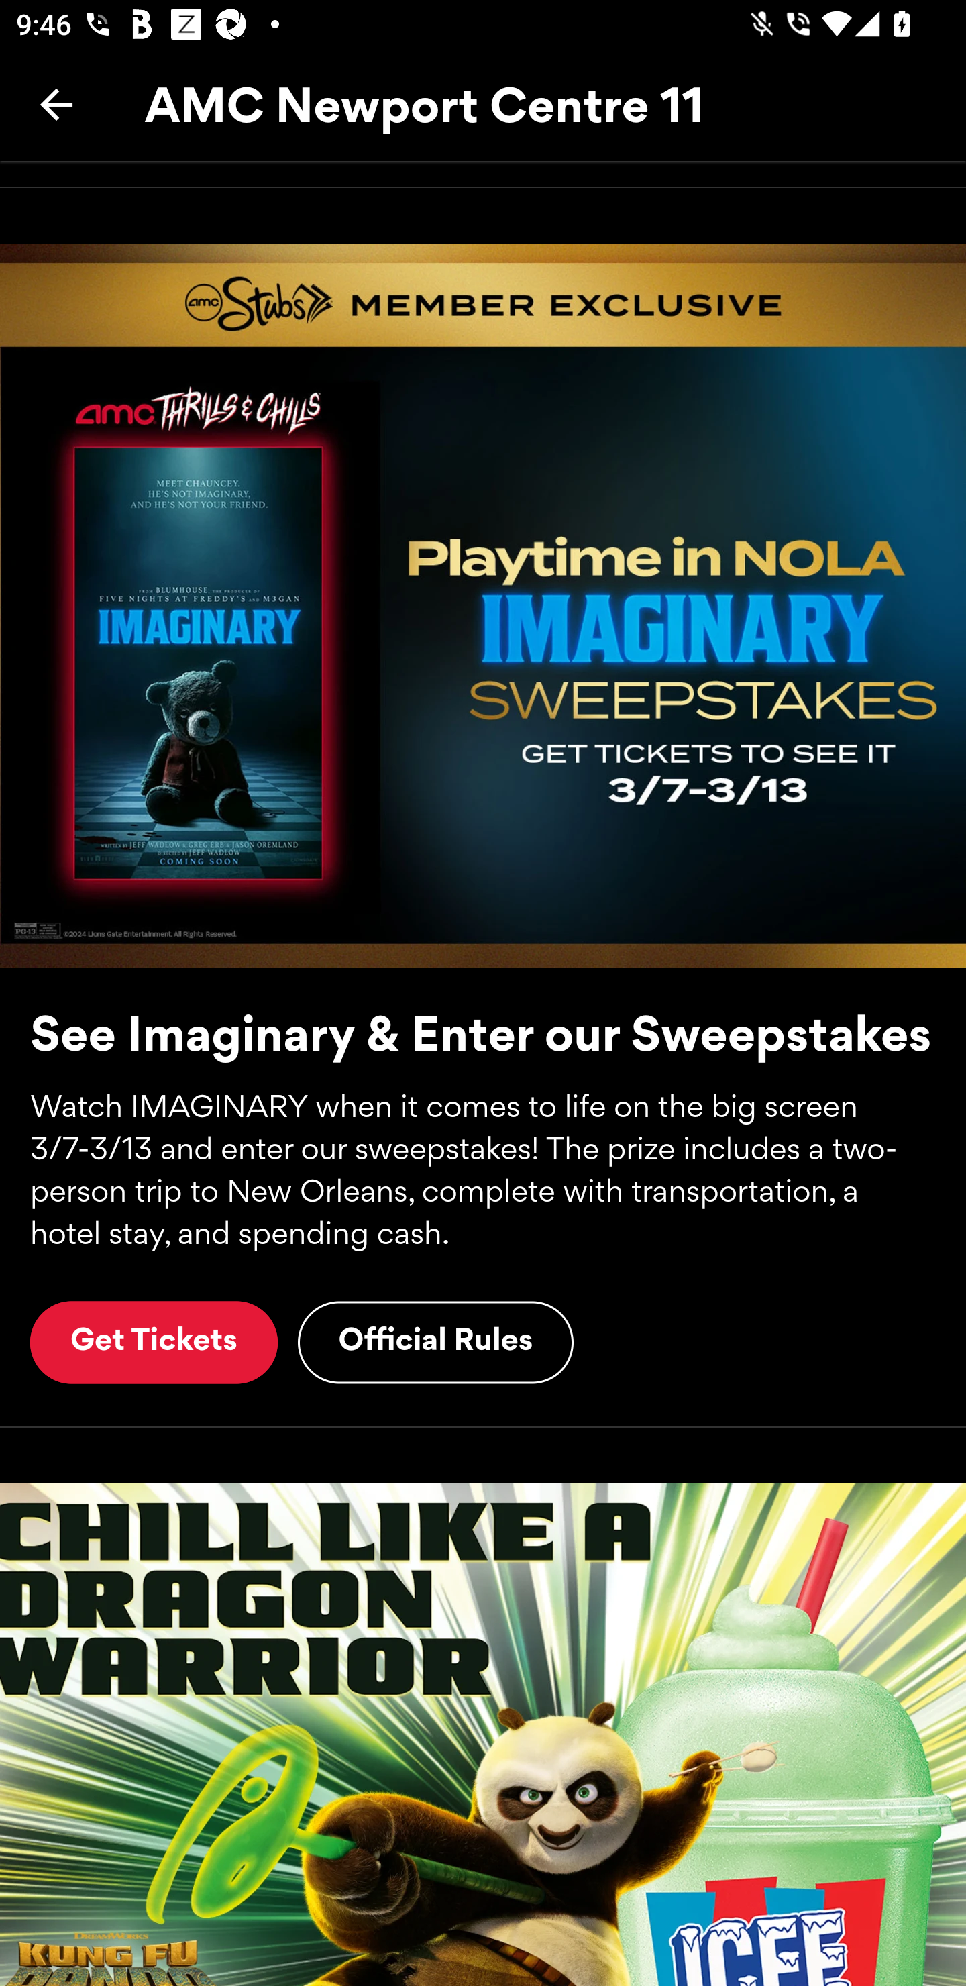 This screenshot has height=1986, width=966. I want to click on Official Rules, so click(435, 1342).